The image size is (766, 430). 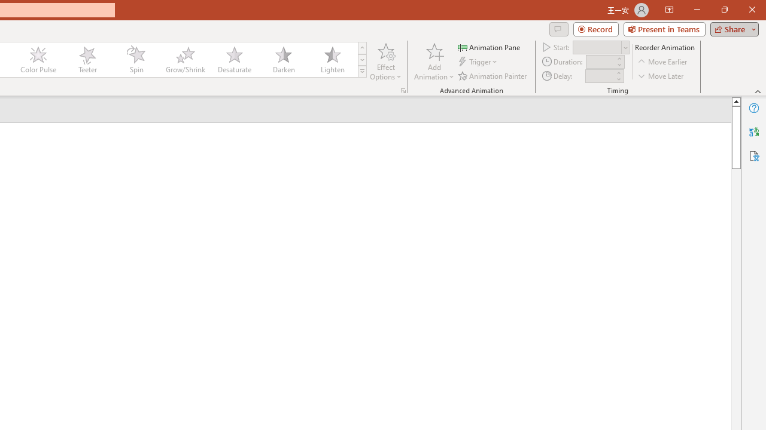 I want to click on Lighten, so click(x=332, y=60).